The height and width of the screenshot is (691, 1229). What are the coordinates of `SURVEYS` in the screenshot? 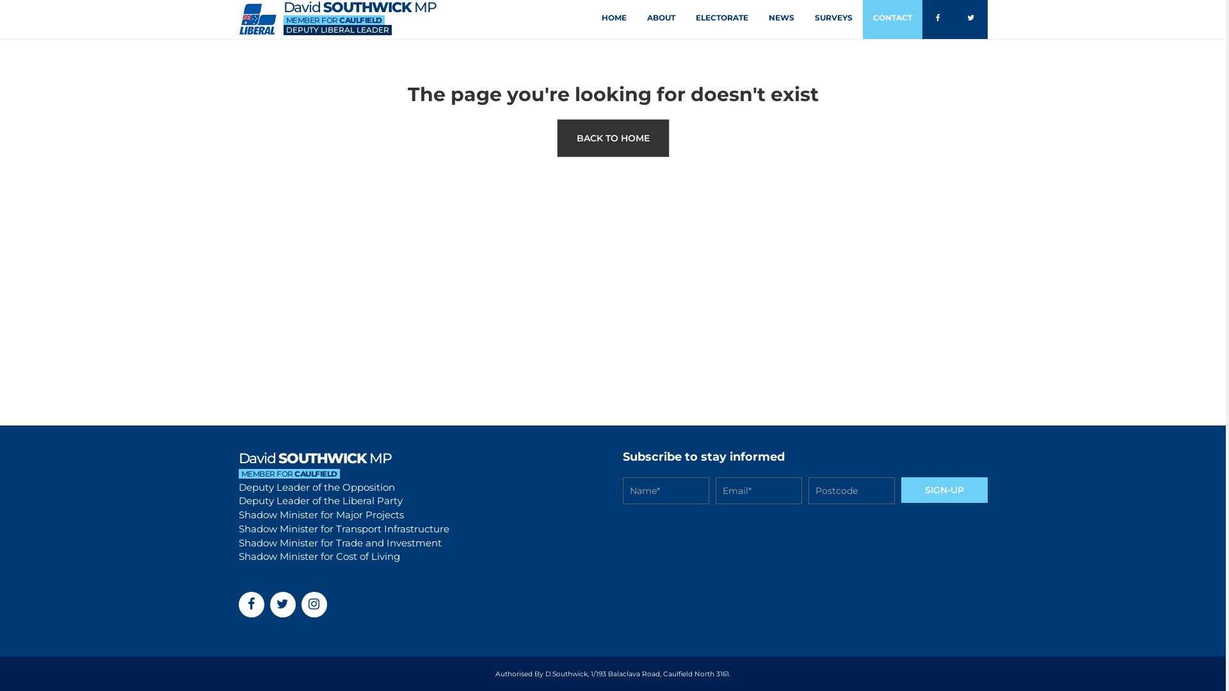 It's located at (833, 19).